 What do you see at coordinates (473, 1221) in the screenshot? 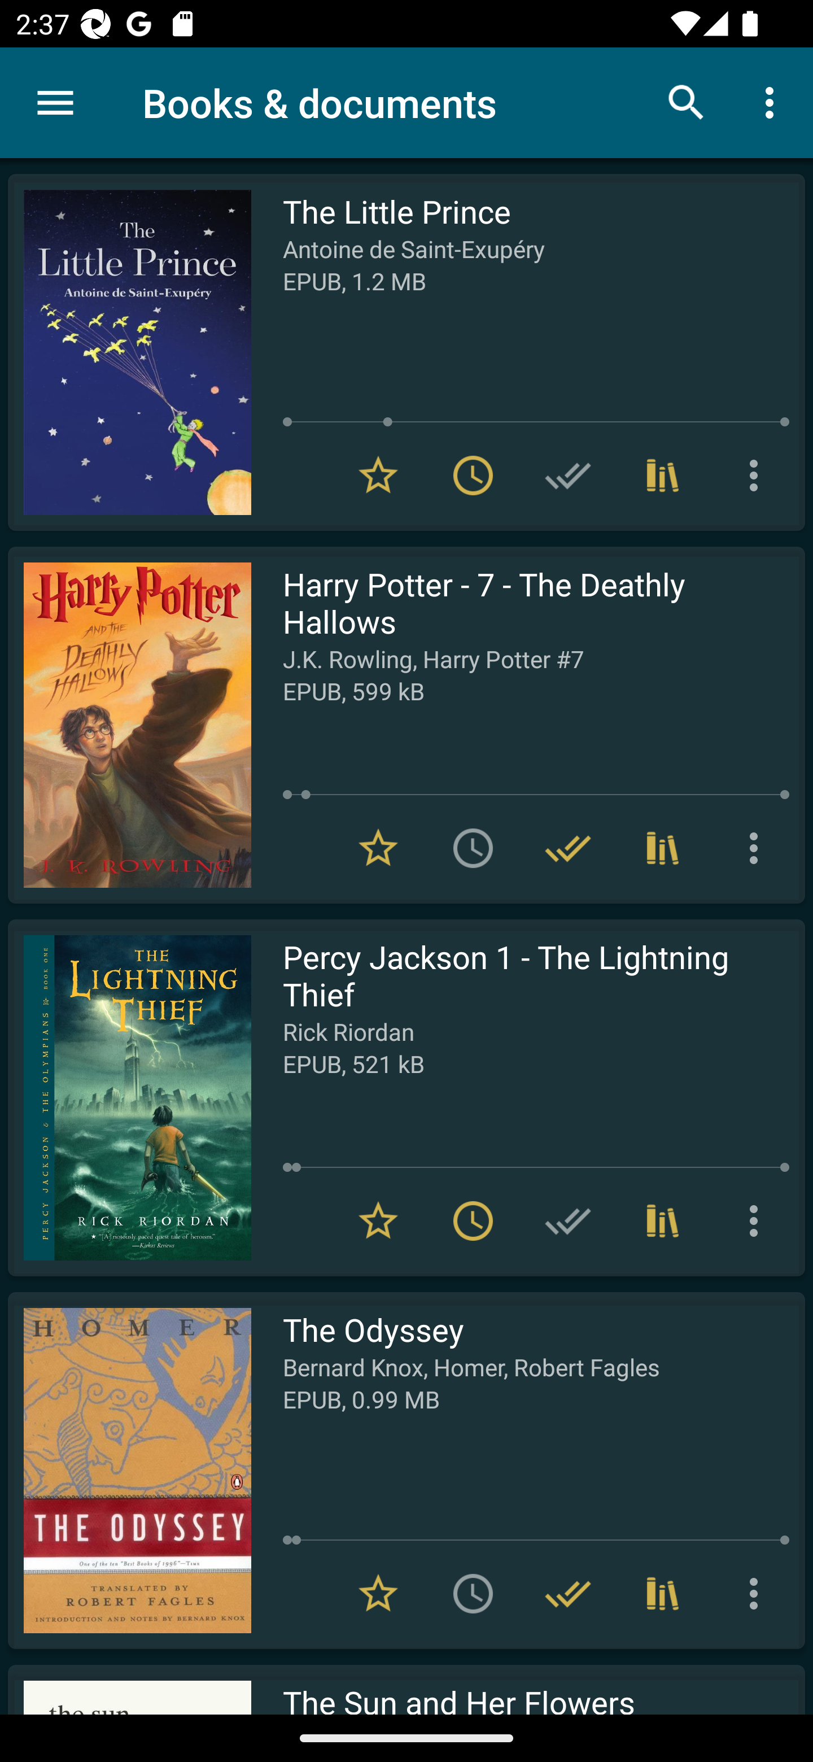
I see `Remove from To read` at bounding box center [473, 1221].